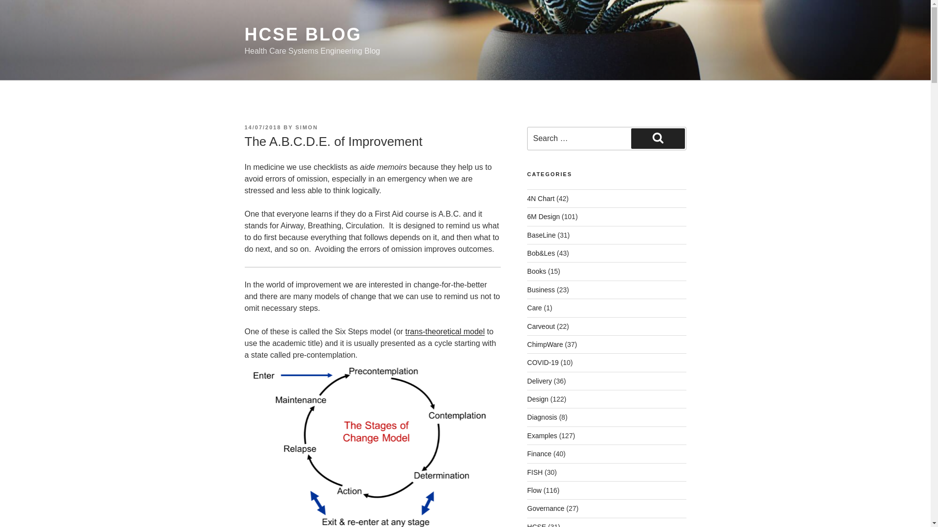  What do you see at coordinates (539, 381) in the screenshot?
I see `Delivery` at bounding box center [539, 381].